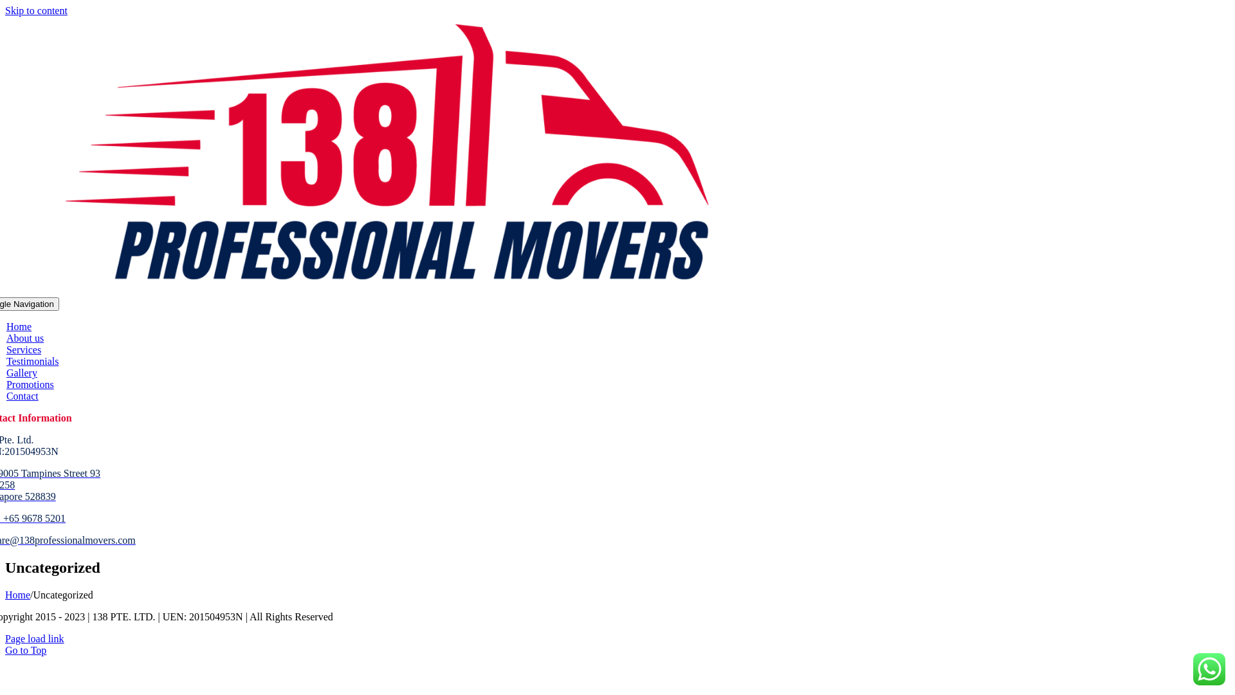 This screenshot has width=1235, height=695. I want to click on Services, so click(24, 350).